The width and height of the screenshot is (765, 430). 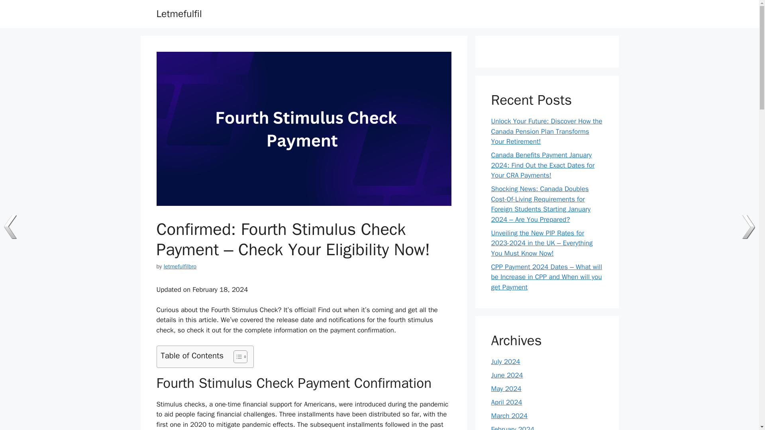 What do you see at coordinates (180, 266) in the screenshot?
I see `View all posts by letmefulfilbro` at bounding box center [180, 266].